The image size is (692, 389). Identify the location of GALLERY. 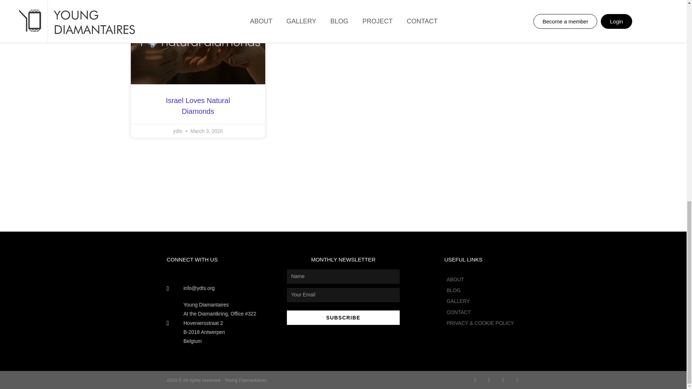
(480, 301).